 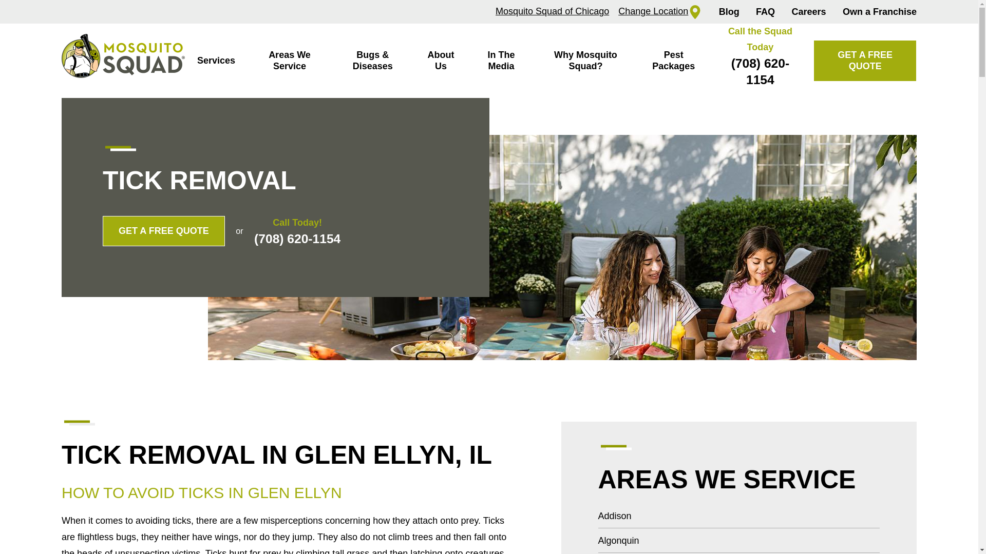 What do you see at coordinates (289, 61) in the screenshot?
I see `Areas We Service` at bounding box center [289, 61].